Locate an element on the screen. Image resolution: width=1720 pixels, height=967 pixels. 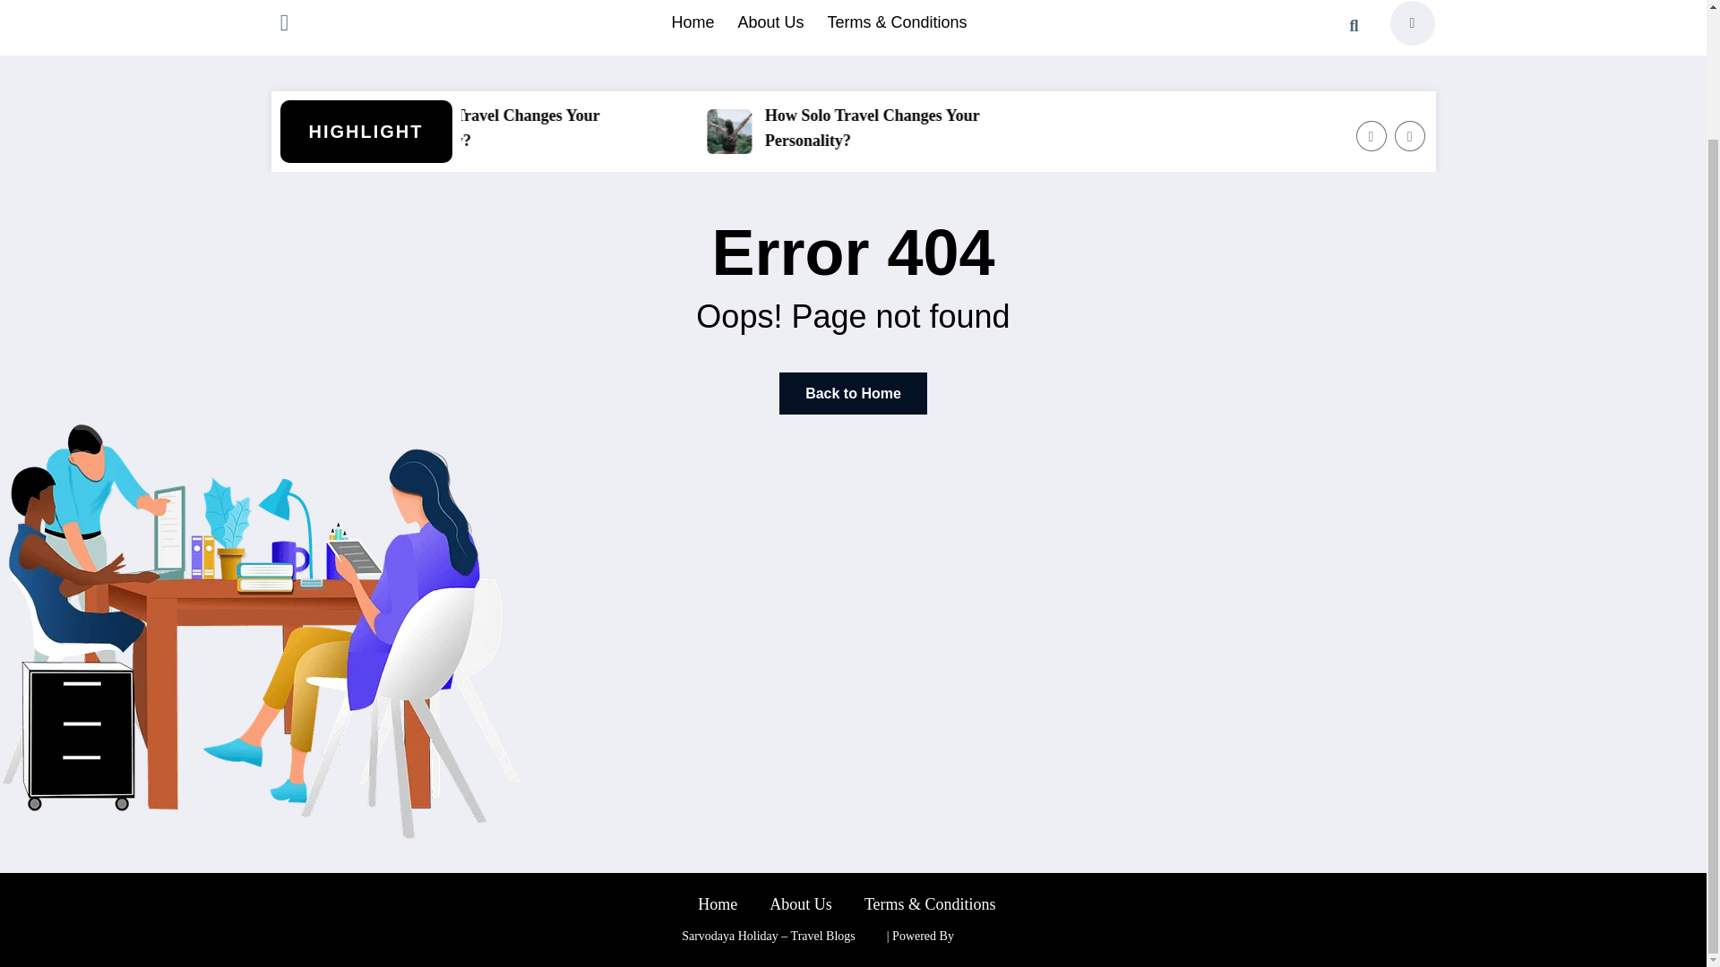
Toggle Icon is located at coordinates (283, 25).